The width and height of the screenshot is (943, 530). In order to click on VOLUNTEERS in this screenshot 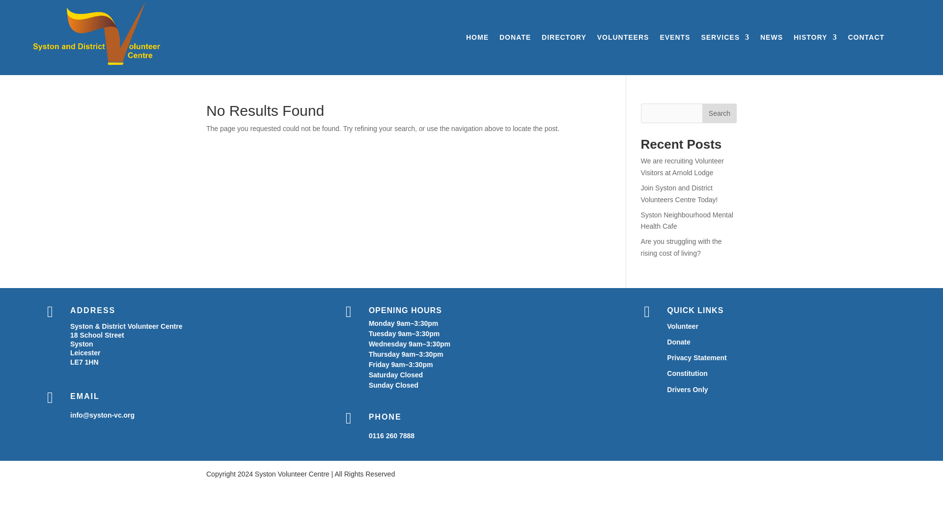, I will do `click(623, 39)`.